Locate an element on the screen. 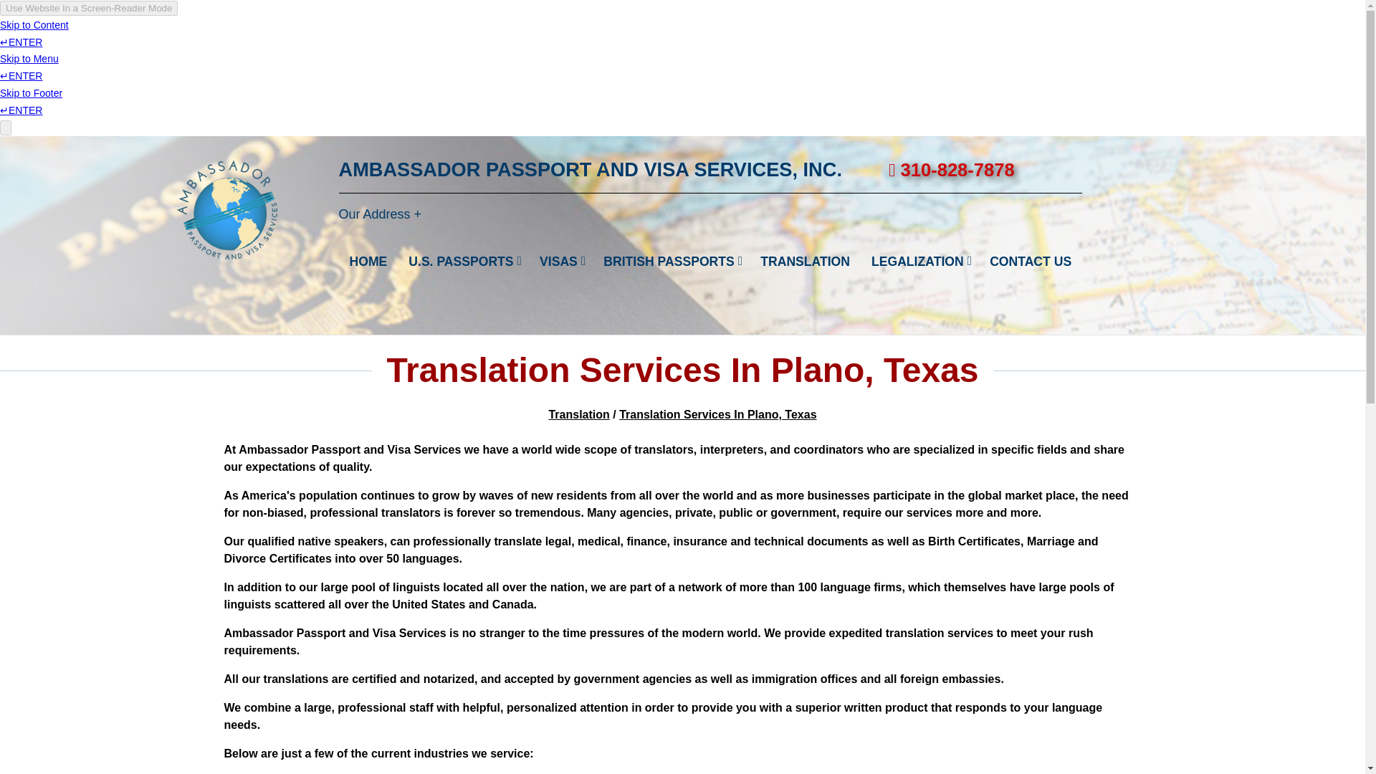  VISAS is located at coordinates (560, 262).